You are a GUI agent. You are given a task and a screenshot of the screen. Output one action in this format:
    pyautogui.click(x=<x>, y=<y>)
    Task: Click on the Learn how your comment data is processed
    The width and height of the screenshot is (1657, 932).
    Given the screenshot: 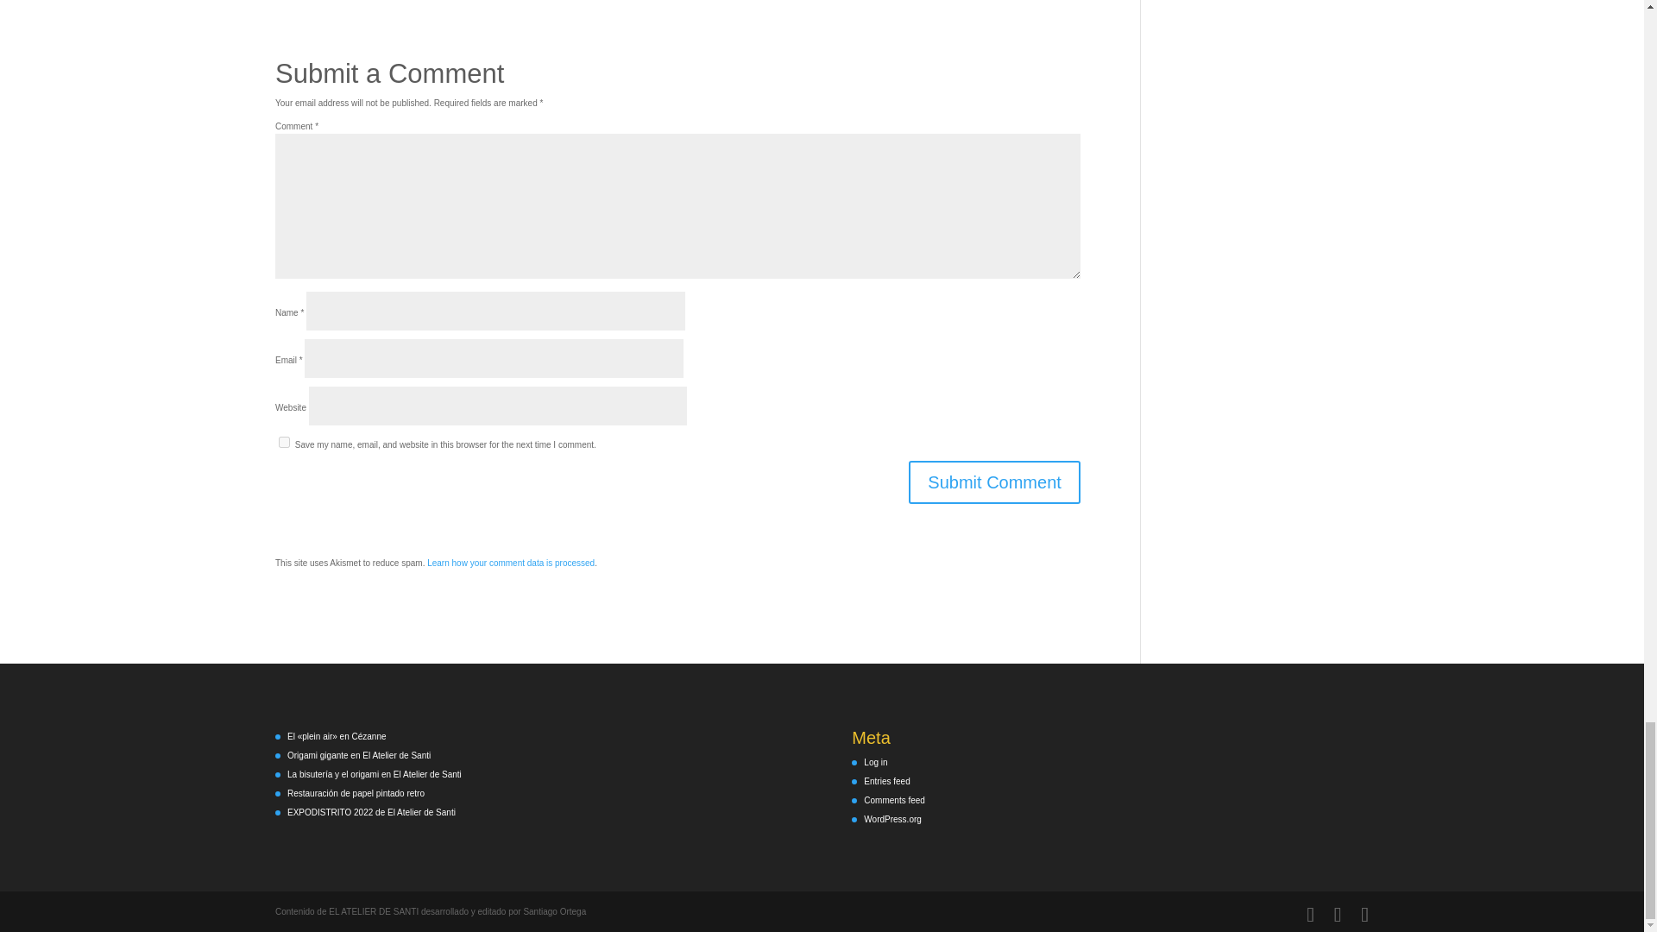 What is the action you would take?
    pyautogui.click(x=511, y=563)
    